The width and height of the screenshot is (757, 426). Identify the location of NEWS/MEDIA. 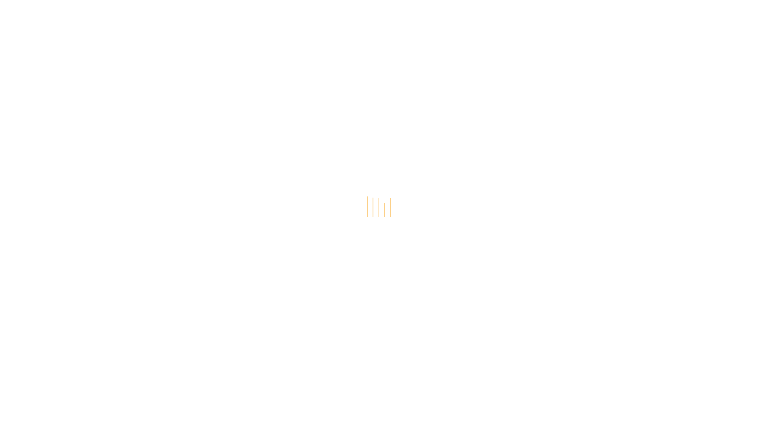
(319, 28).